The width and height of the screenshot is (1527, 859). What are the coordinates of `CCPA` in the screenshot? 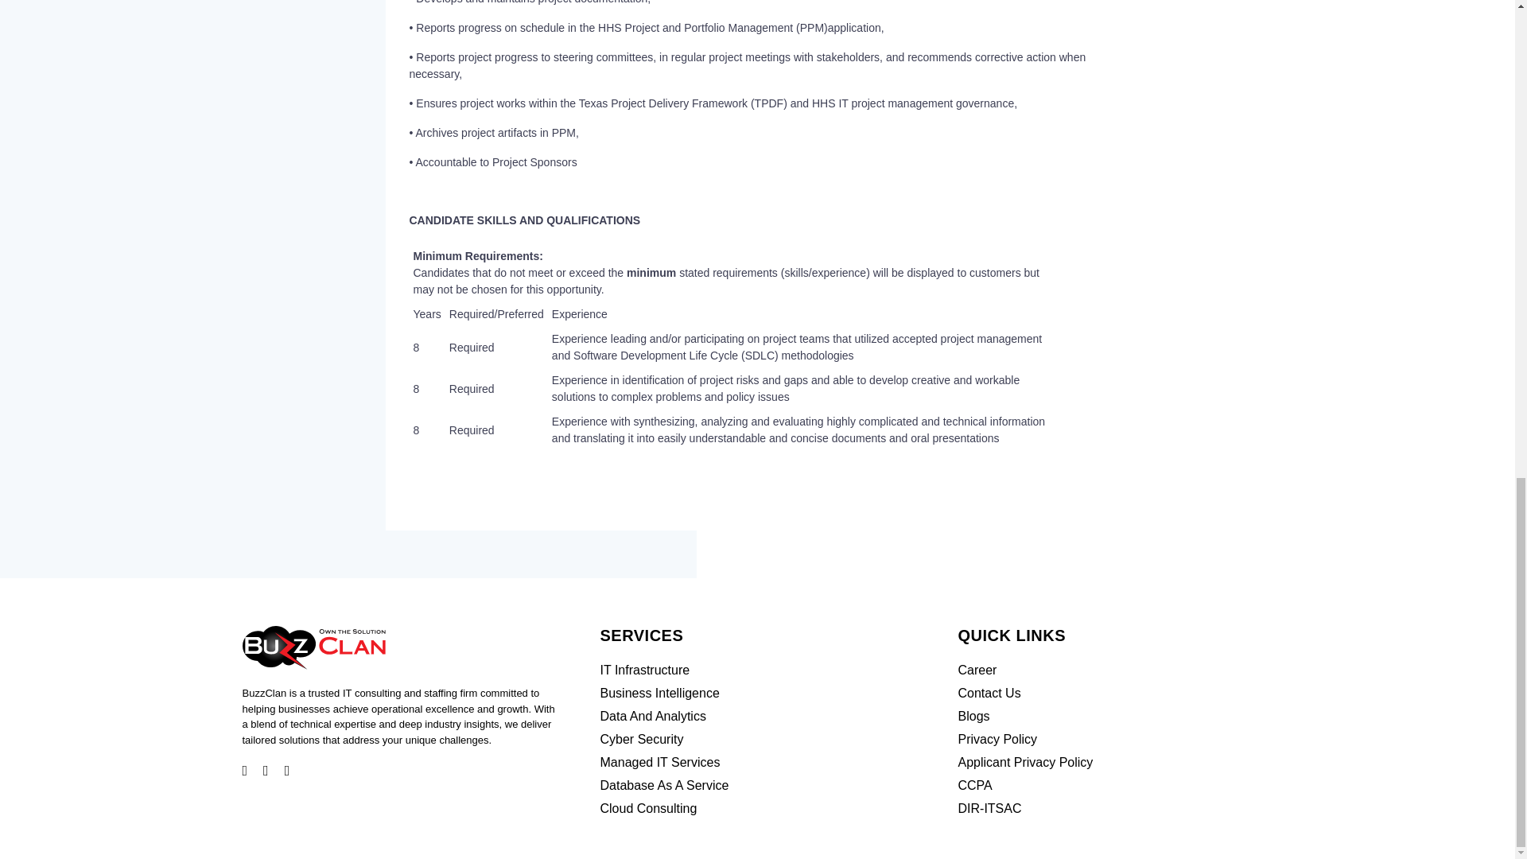 It's located at (973, 784).